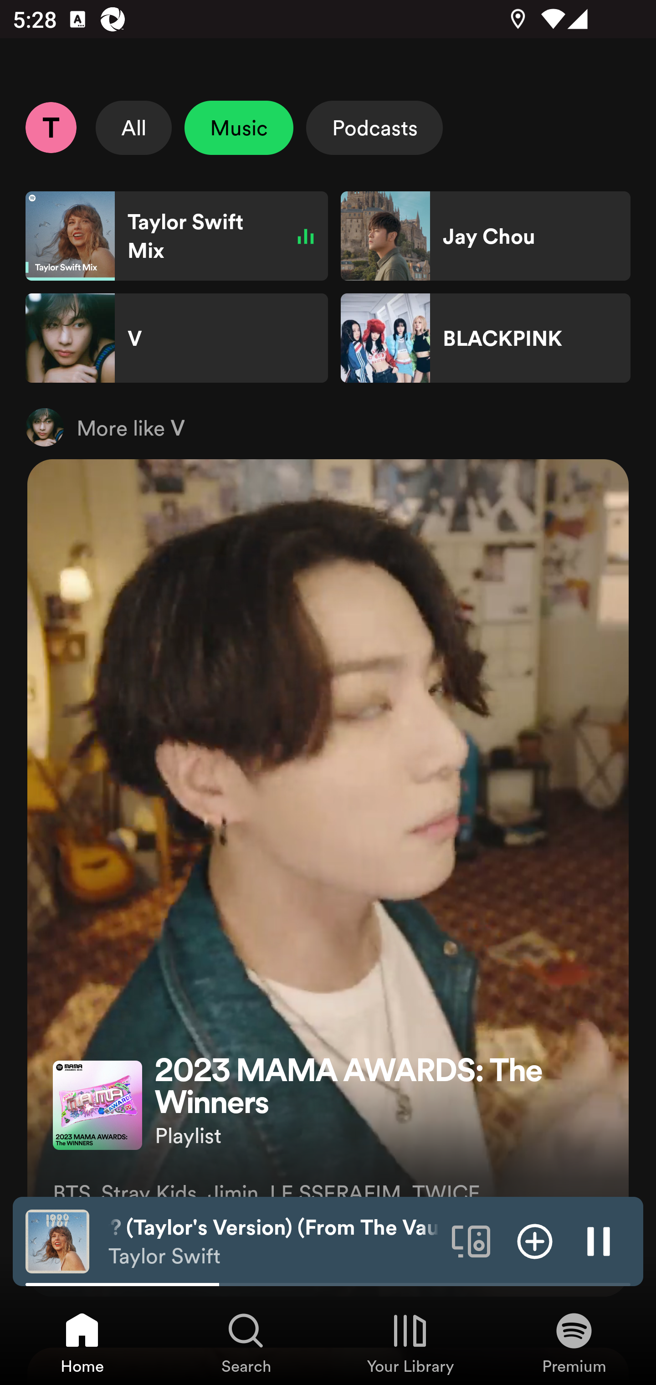 This screenshot has width=656, height=1385. Describe the element at coordinates (485, 236) in the screenshot. I see `Jay Chou Shortcut Jay Chou` at that location.